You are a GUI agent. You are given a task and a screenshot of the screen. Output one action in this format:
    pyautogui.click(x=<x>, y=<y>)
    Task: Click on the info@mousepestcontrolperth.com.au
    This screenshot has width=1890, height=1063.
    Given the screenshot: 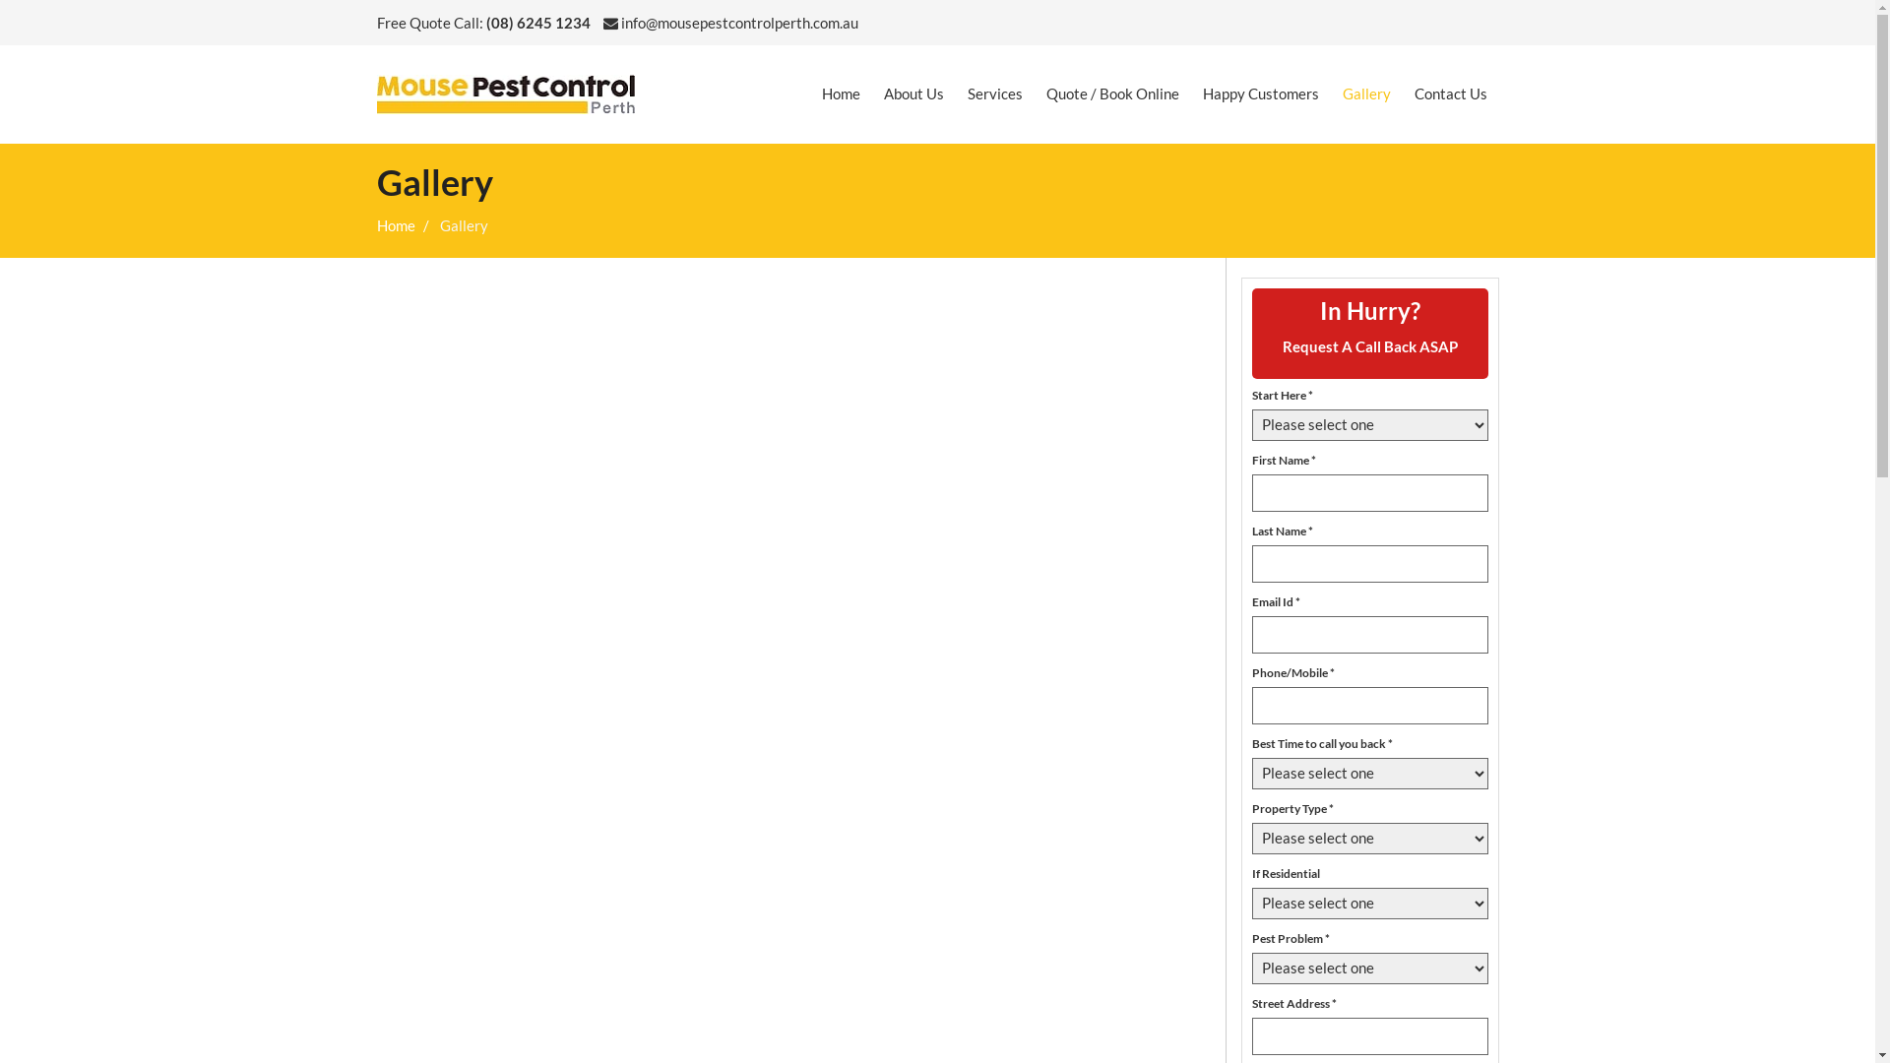 What is the action you would take?
    pyautogui.click(x=730, y=23)
    